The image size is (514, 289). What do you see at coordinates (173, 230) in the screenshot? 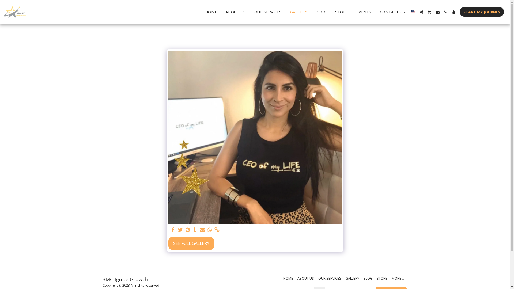
I see `Share on Facebook` at bounding box center [173, 230].